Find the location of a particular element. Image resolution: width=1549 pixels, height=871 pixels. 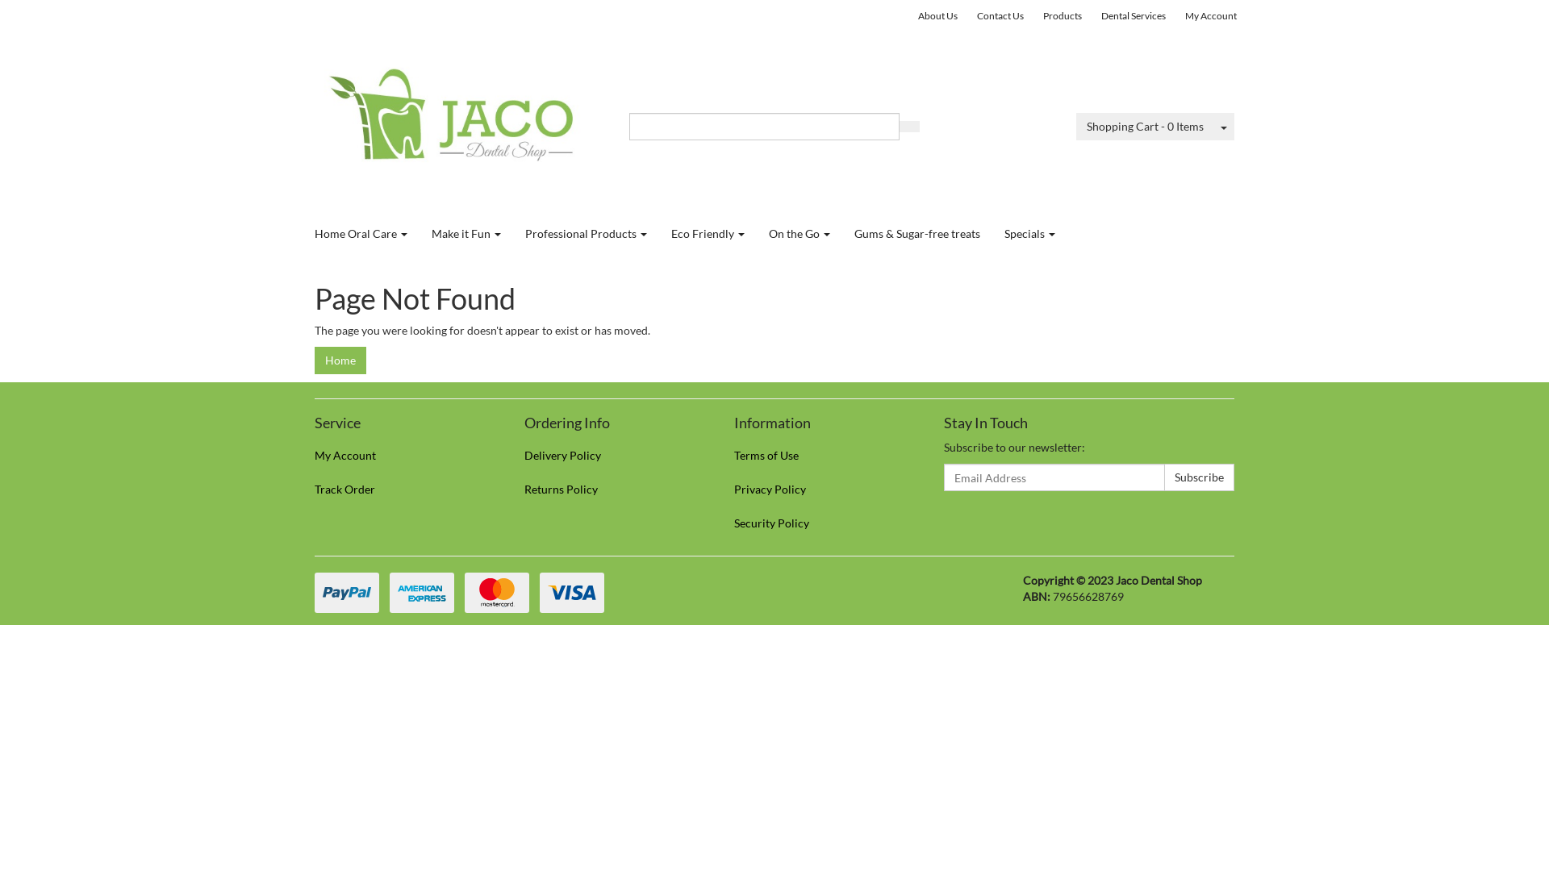

Home Oral Care is located at coordinates (361, 234).